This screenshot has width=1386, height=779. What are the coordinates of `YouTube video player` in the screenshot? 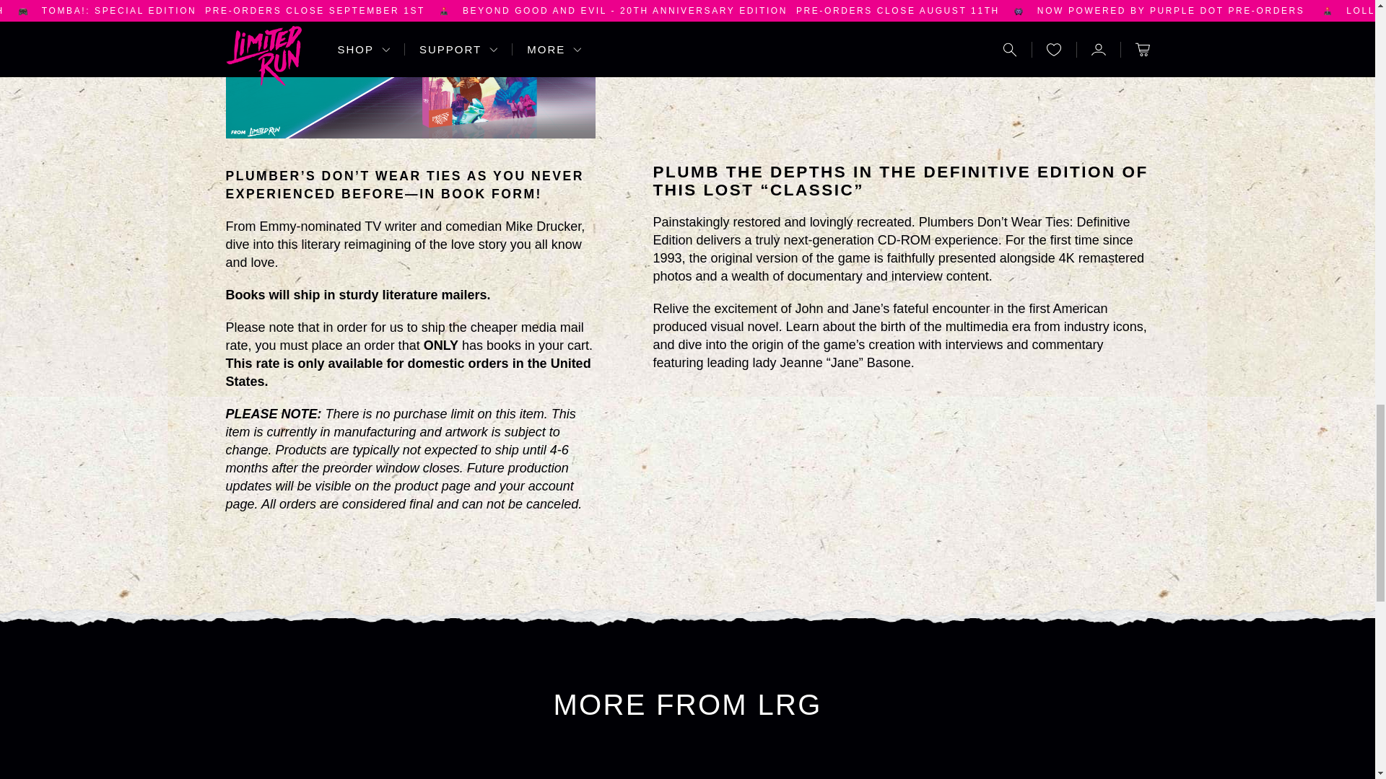 It's located at (901, 66).